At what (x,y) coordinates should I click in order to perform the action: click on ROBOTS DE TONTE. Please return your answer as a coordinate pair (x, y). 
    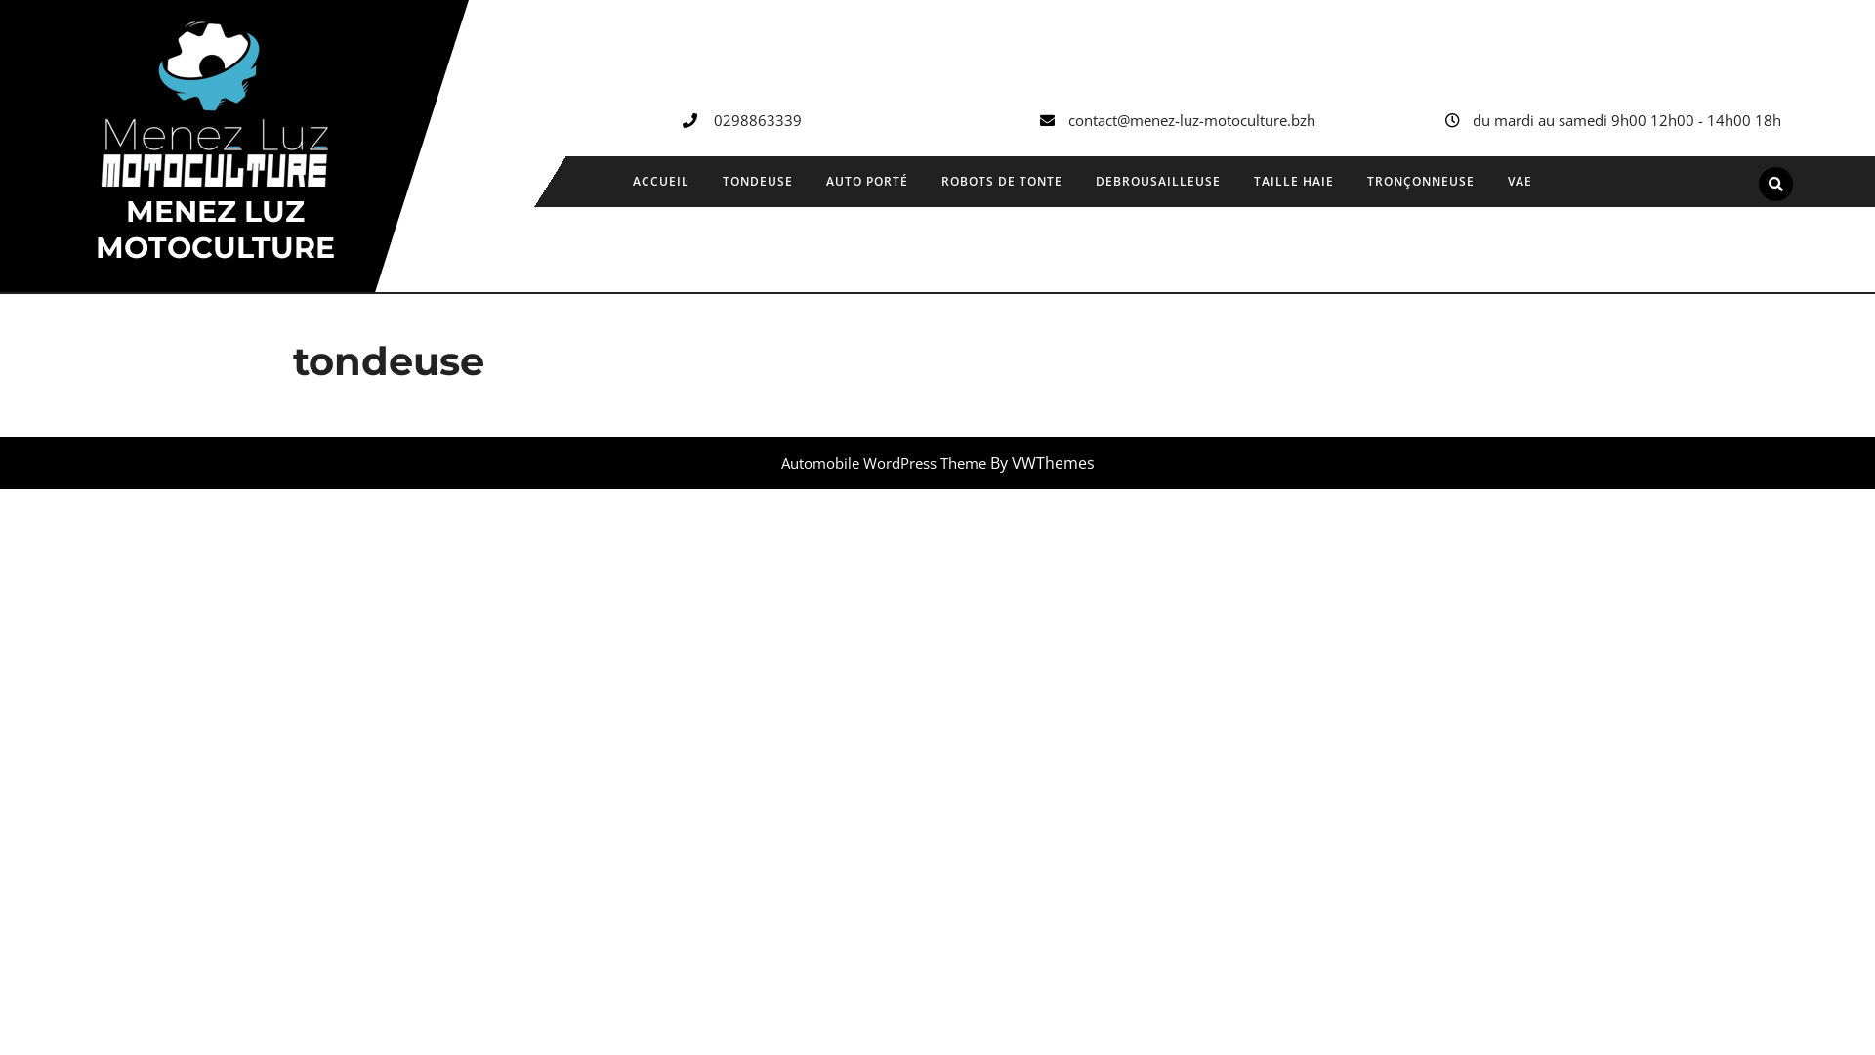
    Looking at the image, I should click on (1002, 182).